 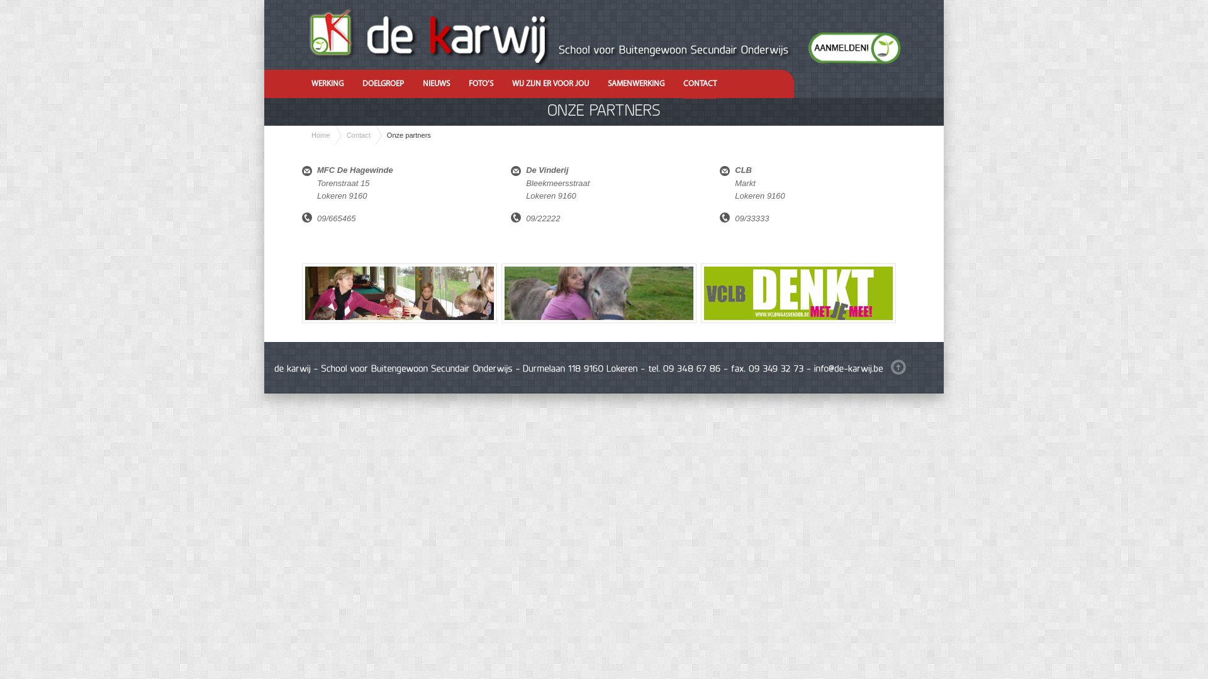 What do you see at coordinates (898, 367) in the screenshot?
I see `Top` at bounding box center [898, 367].